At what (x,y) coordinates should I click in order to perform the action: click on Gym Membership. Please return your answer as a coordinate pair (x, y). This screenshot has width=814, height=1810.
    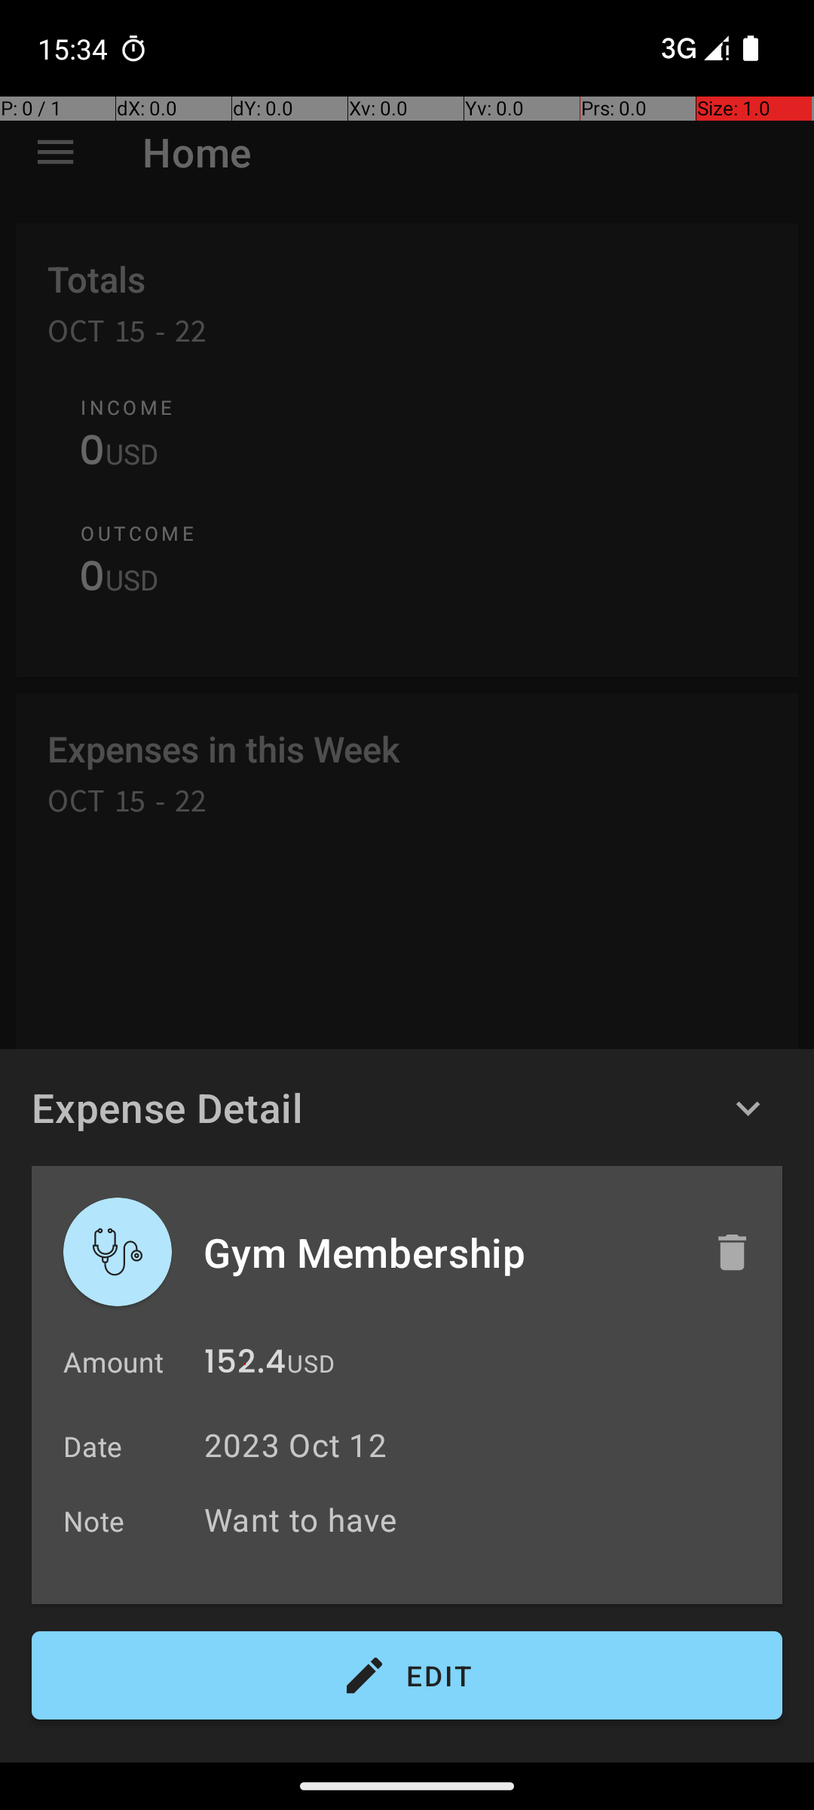
    Looking at the image, I should click on (442, 1252).